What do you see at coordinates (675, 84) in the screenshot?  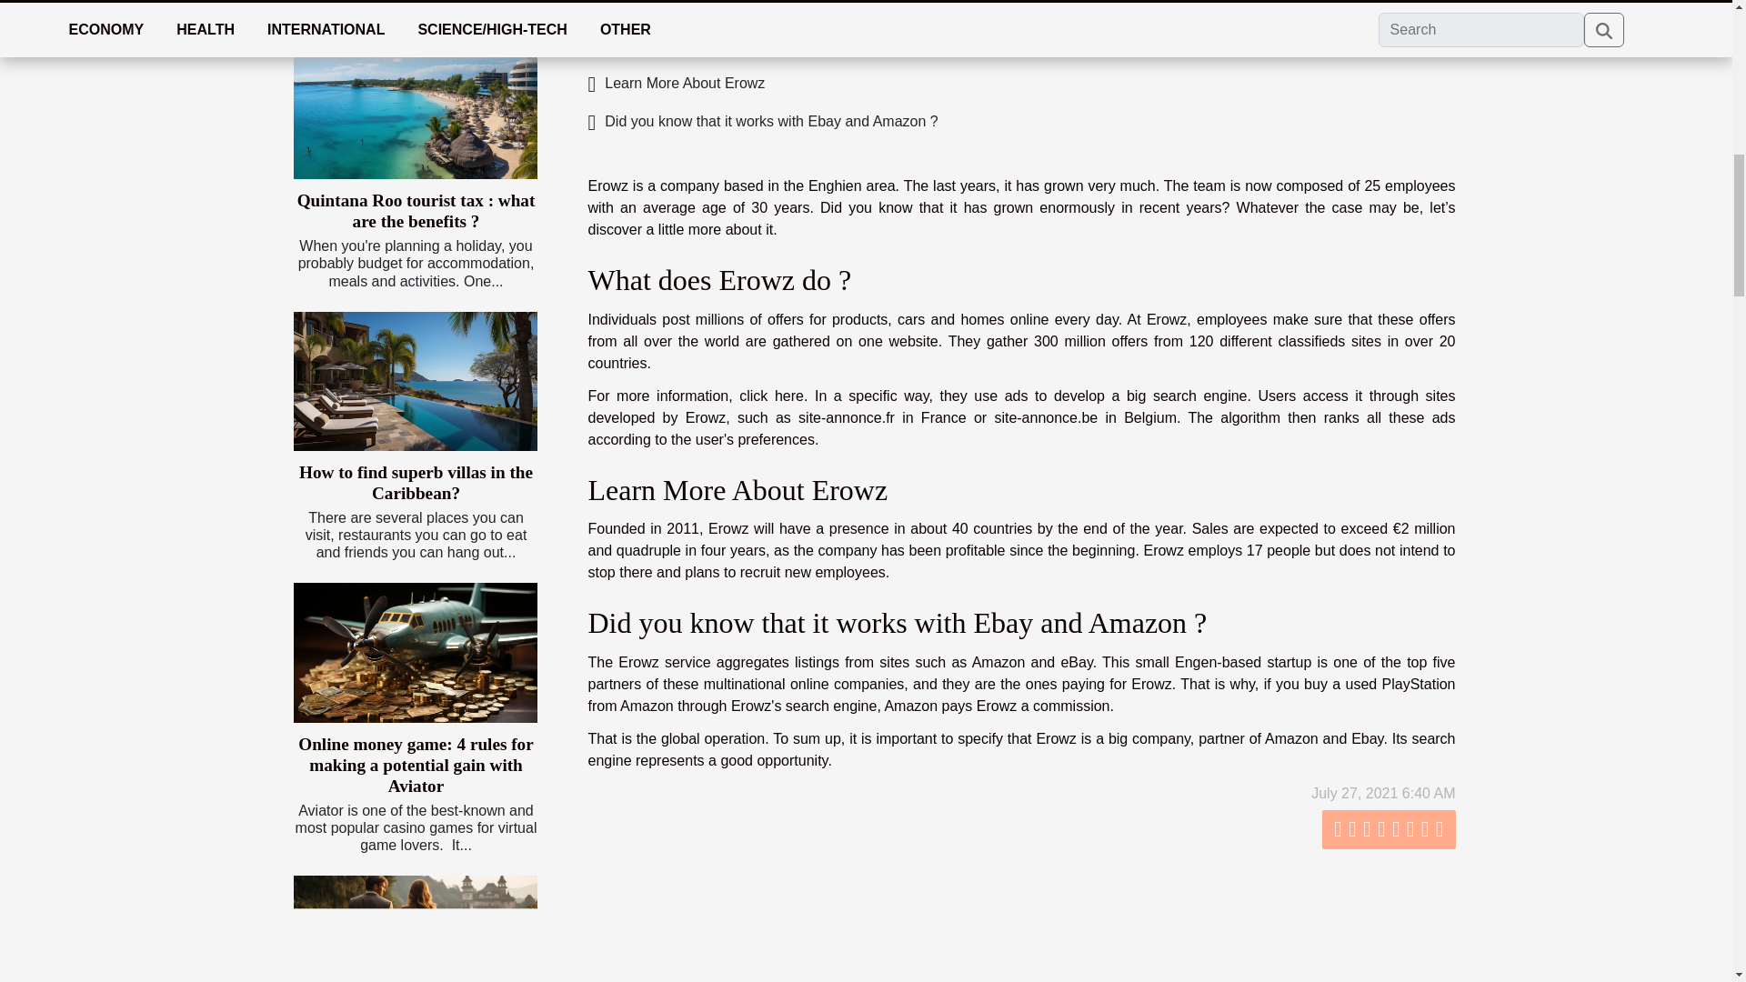 I see `Learn More About Erowz` at bounding box center [675, 84].